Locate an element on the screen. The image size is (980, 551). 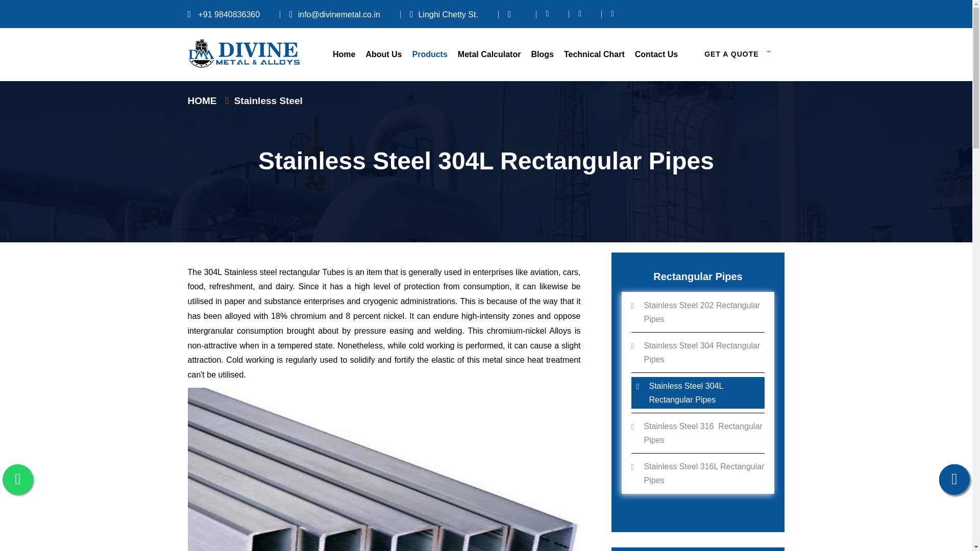
About Us is located at coordinates (384, 54).